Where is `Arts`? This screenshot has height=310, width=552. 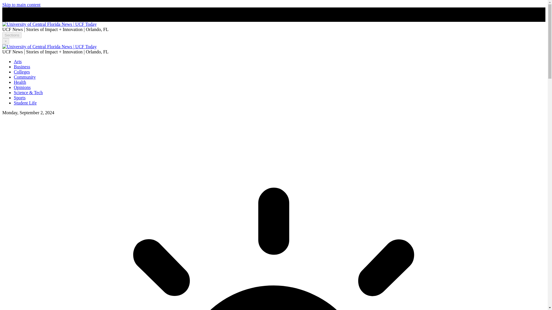
Arts is located at coordinates (18, 61).